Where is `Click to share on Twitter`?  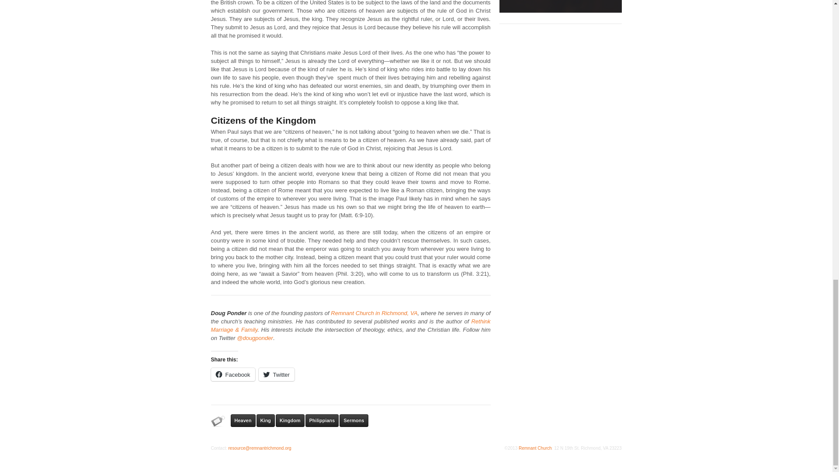 Click to share on Twitter is located at coordinates (276, 374).